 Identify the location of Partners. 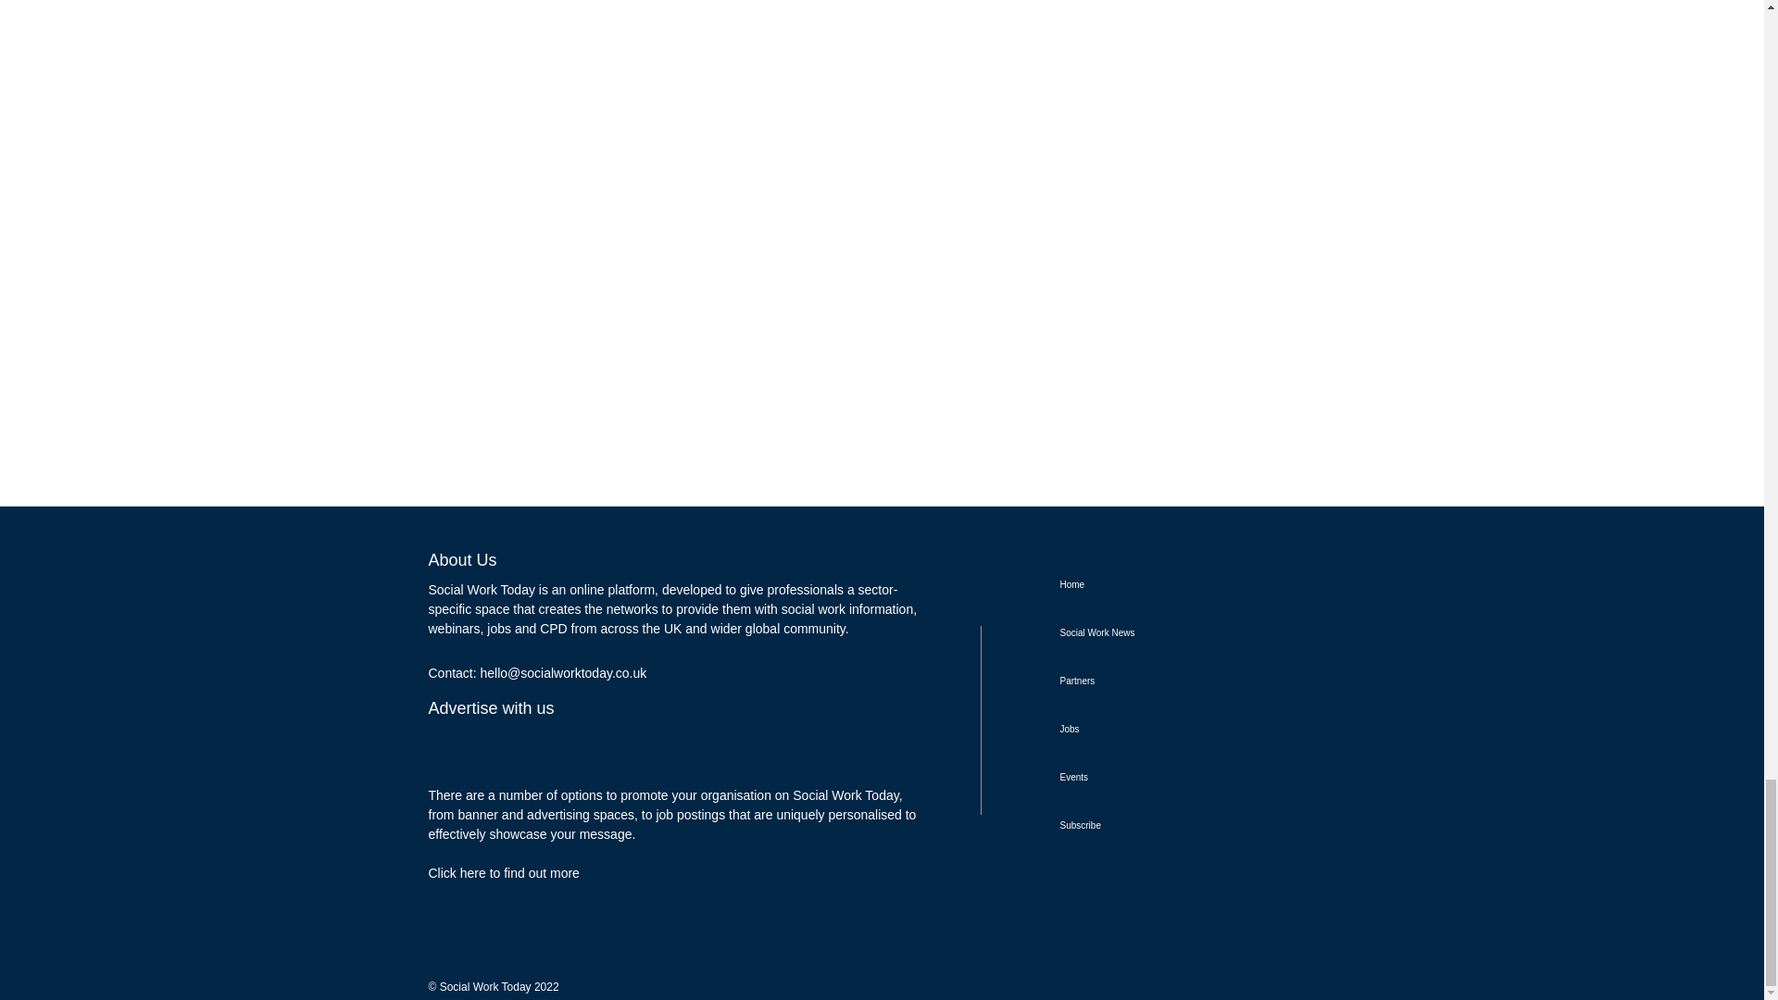
(1167, 681).